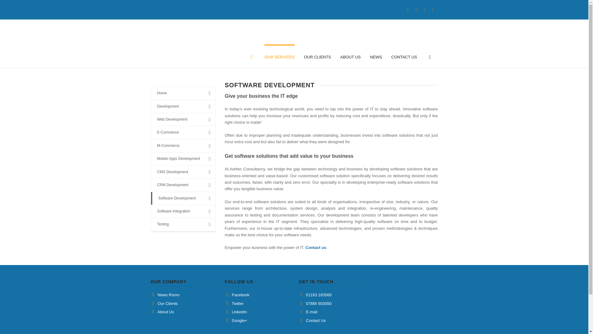 This screenshot has height=334, width=593. I want to click on Twitter, so click(432, 10).